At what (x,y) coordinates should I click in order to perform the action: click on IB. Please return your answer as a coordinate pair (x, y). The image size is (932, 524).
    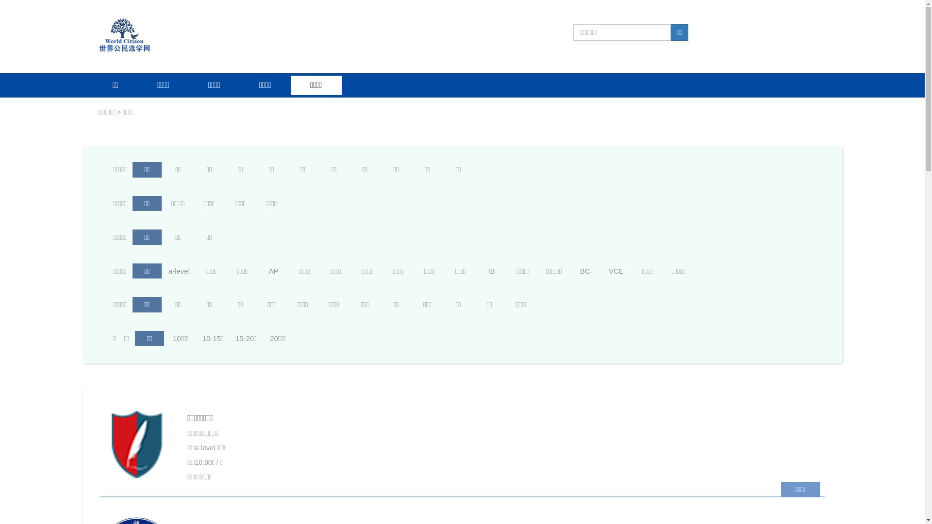
    Looking at the image, I should click on (492, 271).